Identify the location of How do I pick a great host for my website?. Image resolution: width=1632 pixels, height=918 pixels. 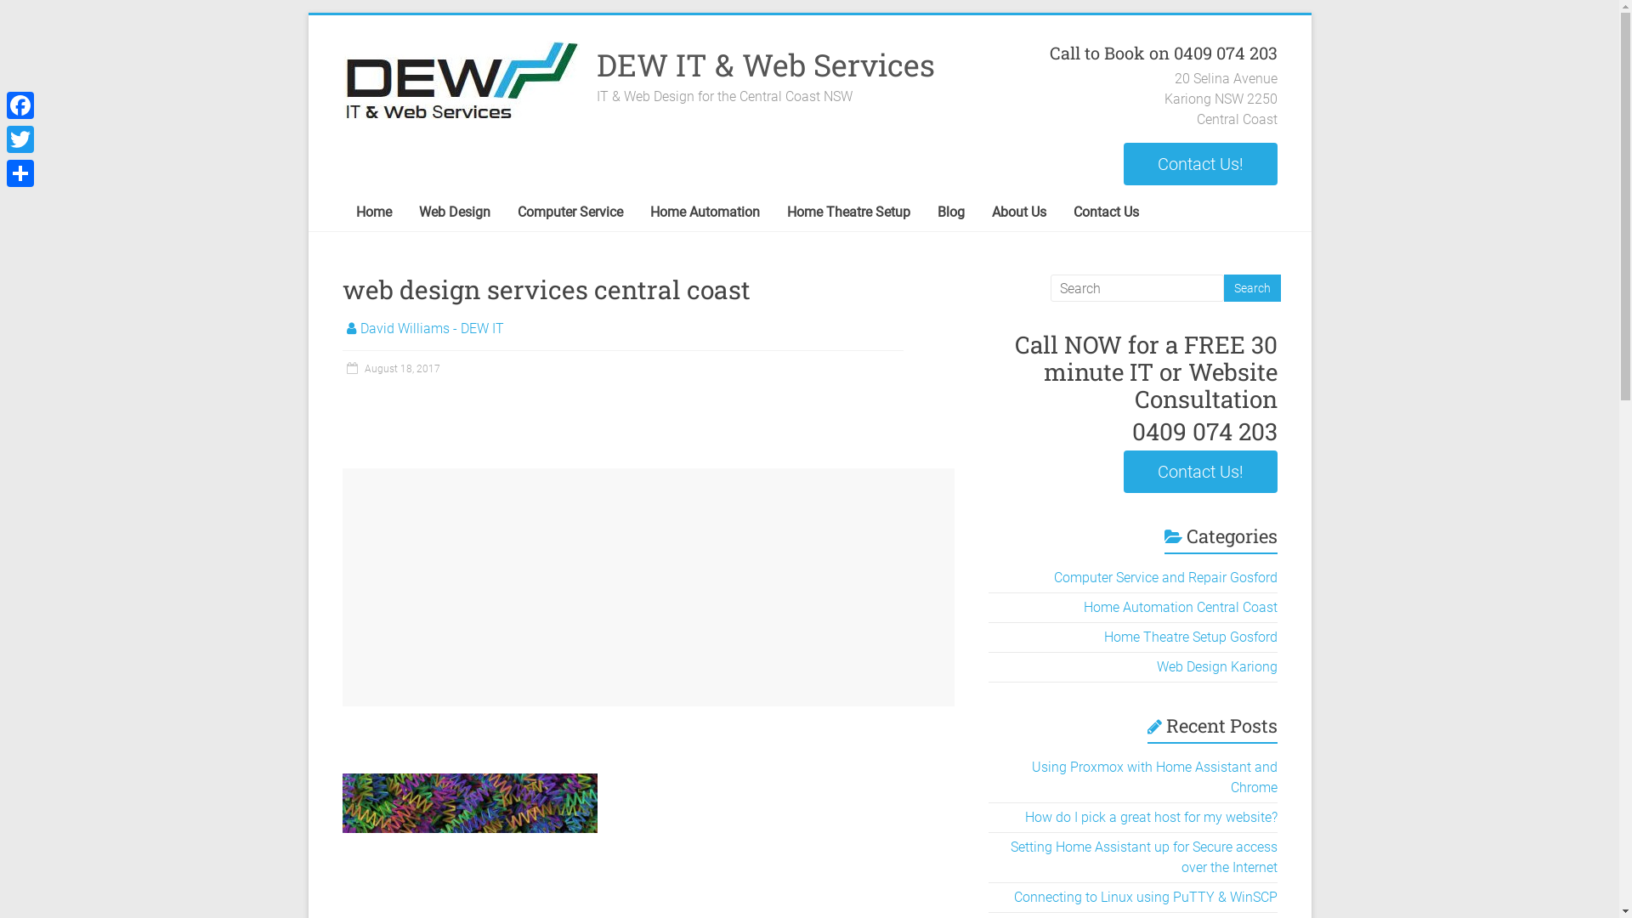
(1151, 818).